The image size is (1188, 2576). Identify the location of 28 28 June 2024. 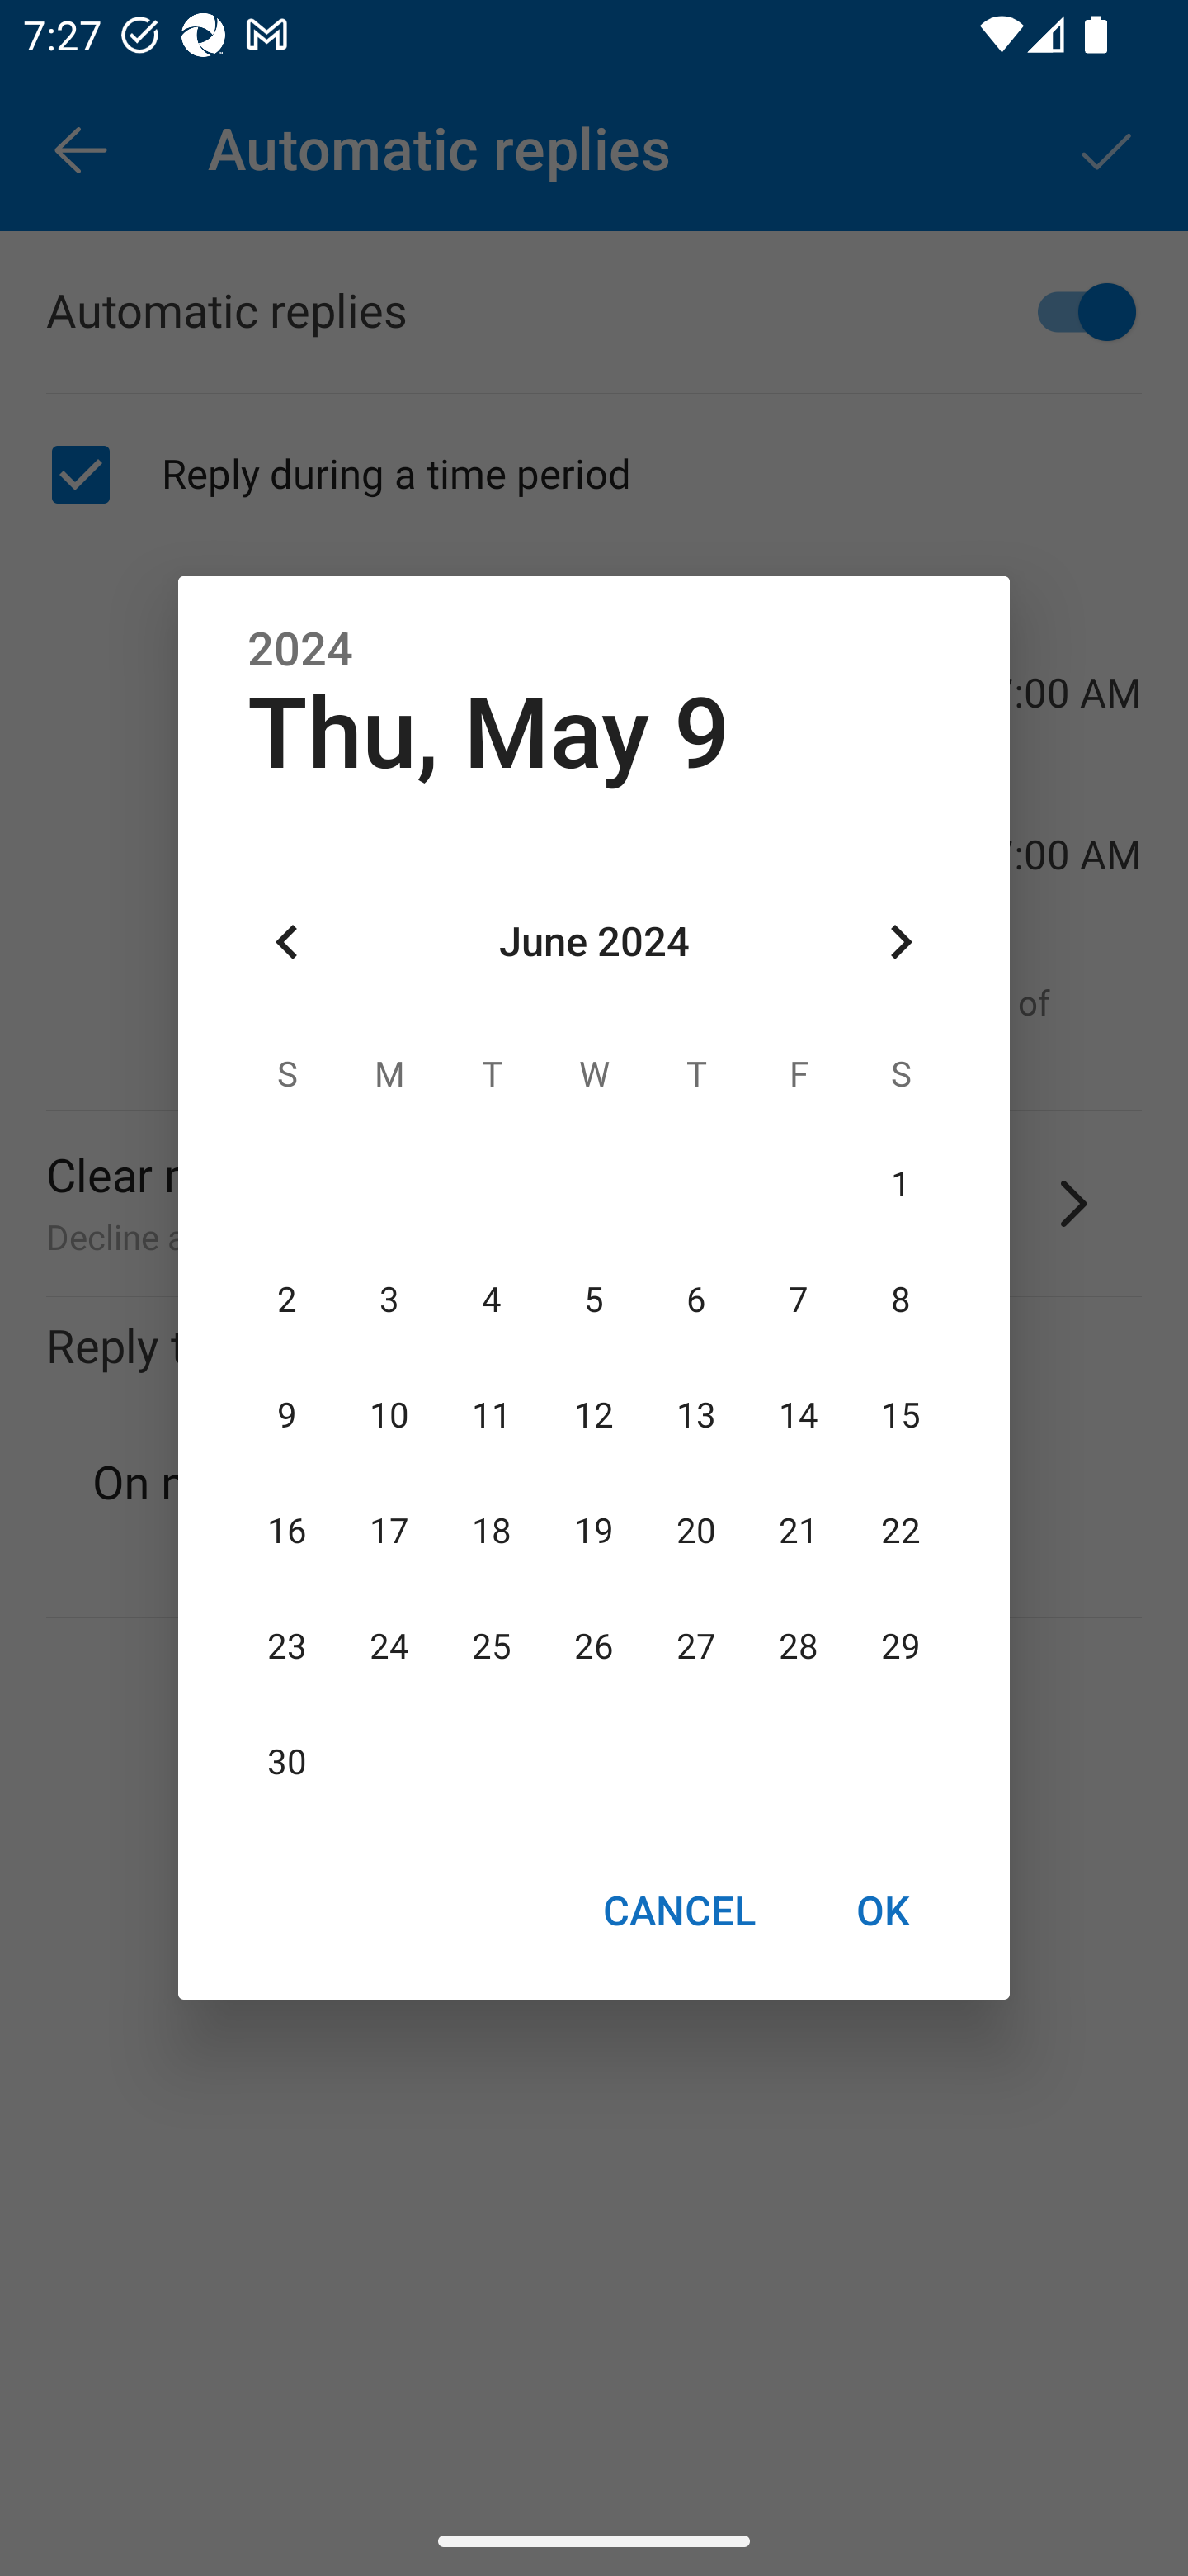
(798, 1647).